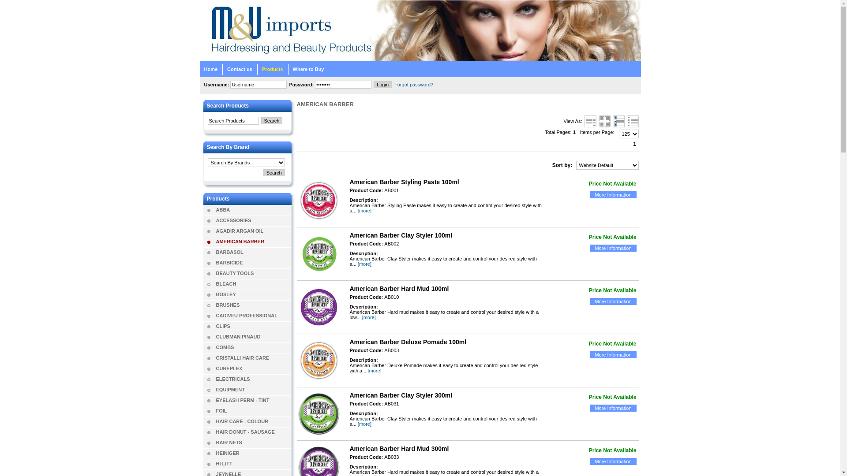  What do you see at coordinates (590, 122) in the screenshot?
I see `Default Style` at bounding box center [590, 122].